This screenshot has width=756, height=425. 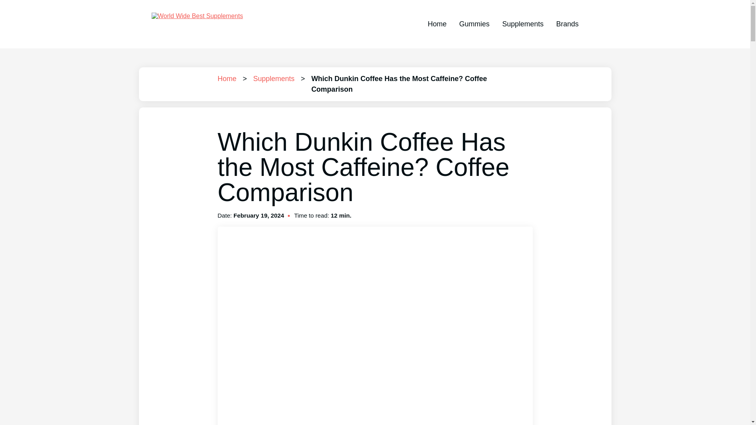 What do you see at coordinates (437, 24) in the screenshot?
I see `Home` at bounding box center [437, 24].